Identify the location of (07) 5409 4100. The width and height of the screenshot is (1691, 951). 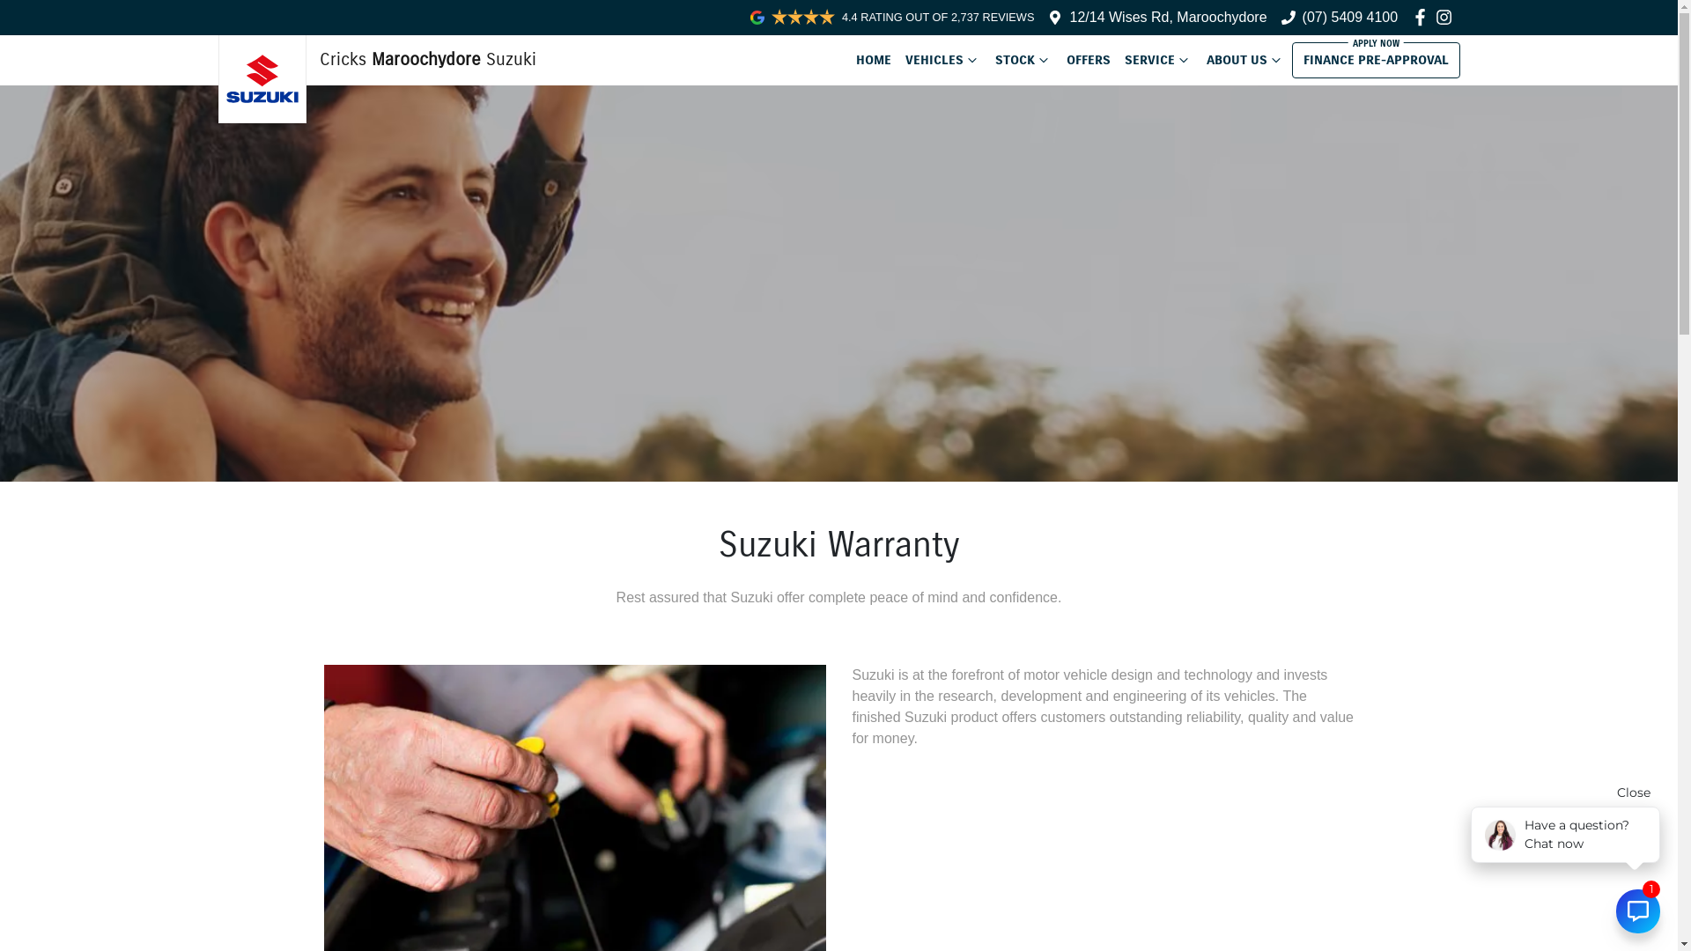
(1351, 18).